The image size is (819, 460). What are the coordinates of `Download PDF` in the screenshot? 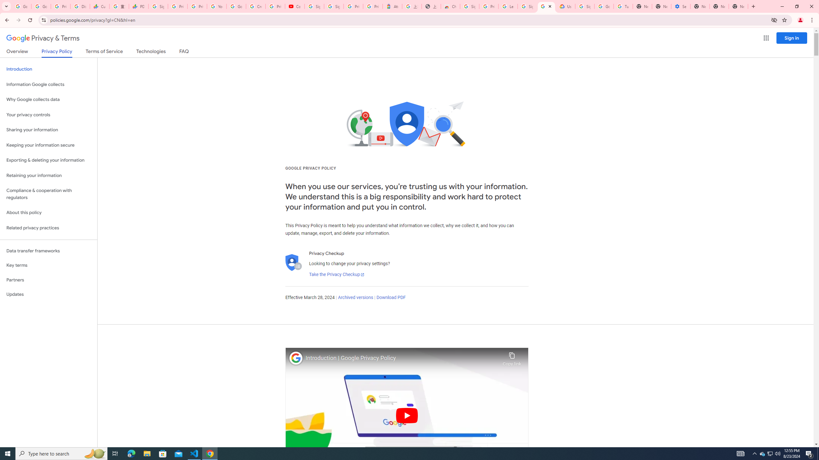 It's located at (391, 298).